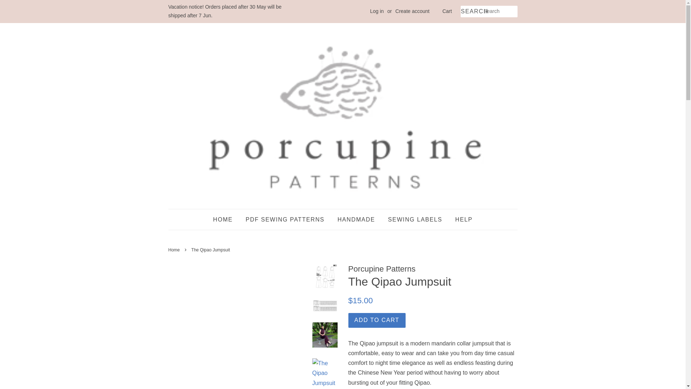  Describe the element at coordinates (376, 11) in the screenshot. I see `Log in` at that location.